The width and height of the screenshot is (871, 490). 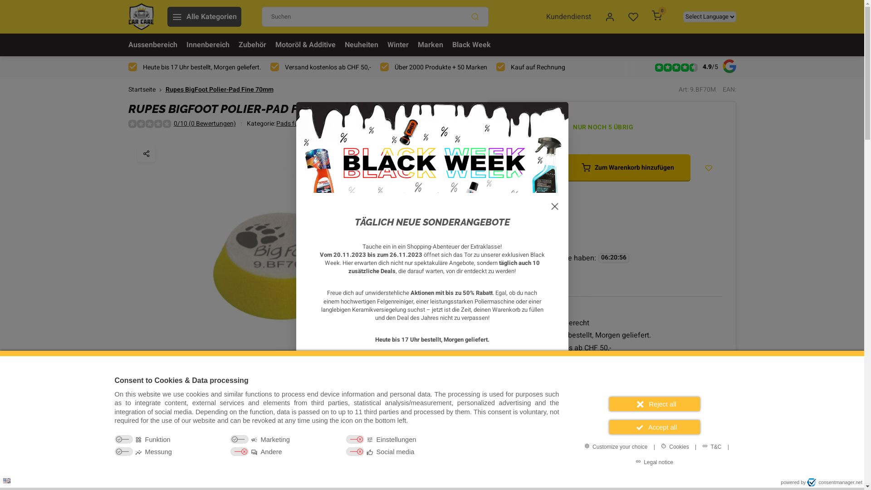 What do you see at coordinates (654, 462) in the screenshot?
I see `Legal notice` at bounding box center [654, 462].